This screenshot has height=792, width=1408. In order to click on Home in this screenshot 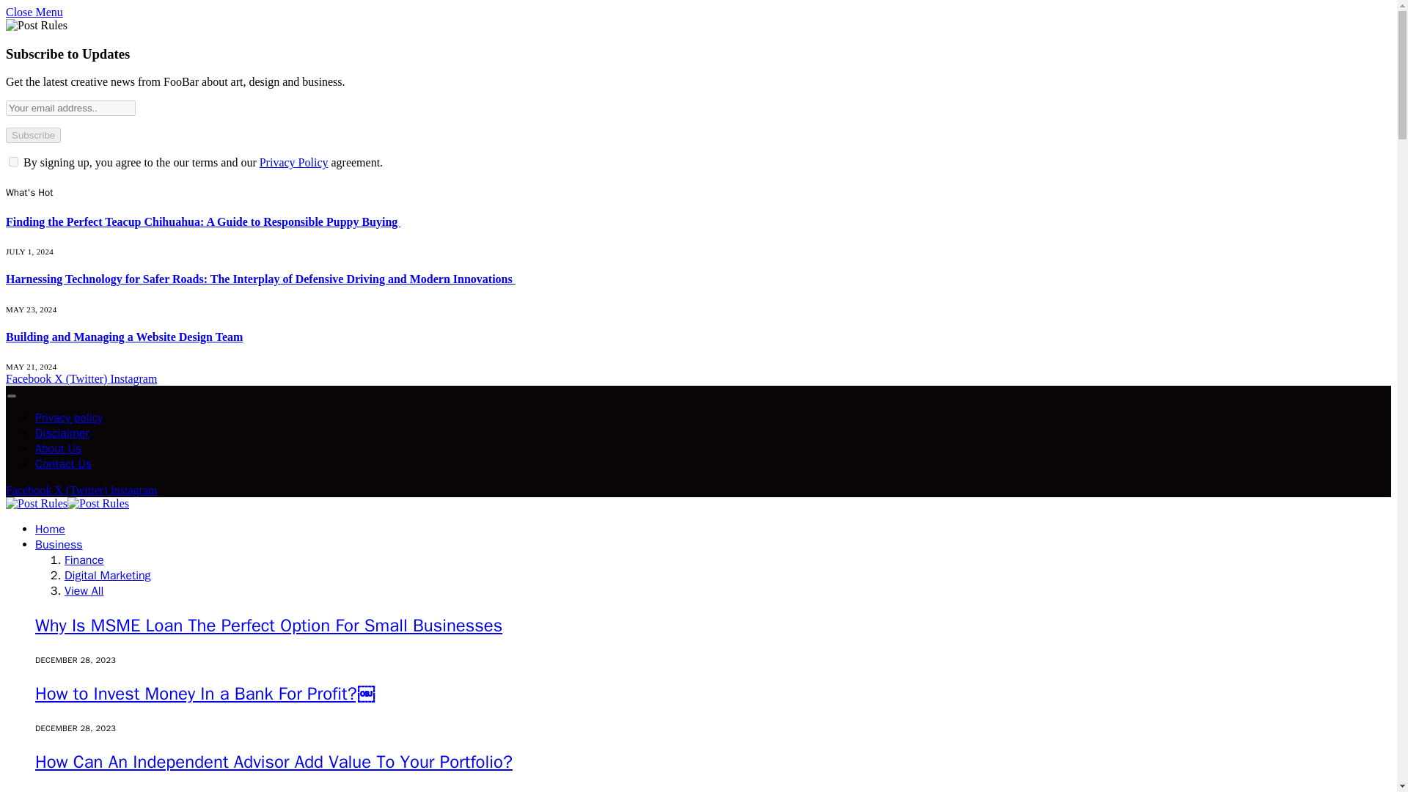, I will do `click(50, 529)`.